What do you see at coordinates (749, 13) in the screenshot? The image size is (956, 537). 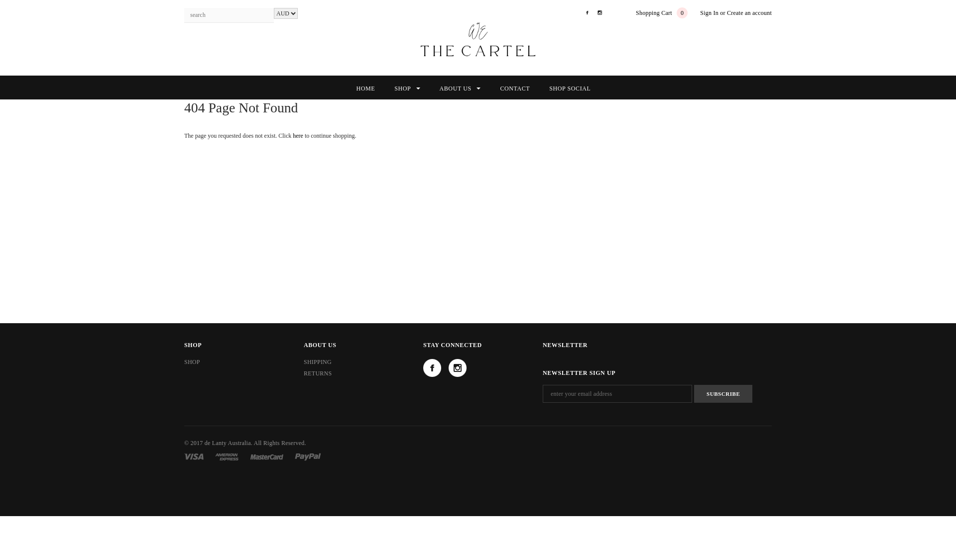 I see `Create an account` at bounding box center [749, 13].